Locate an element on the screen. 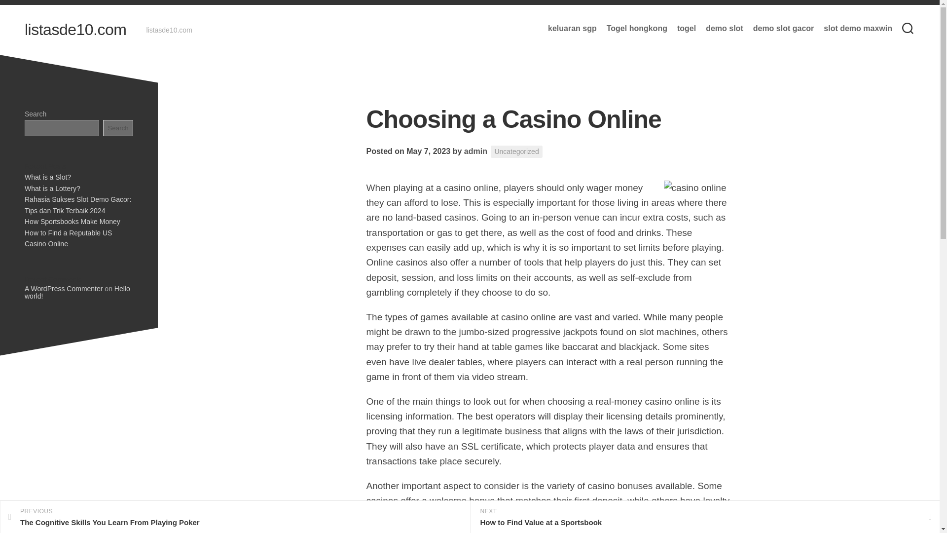 This screenshot has width=947, height=533. How Sportsbooks Make Money is located at coordinates (72, 221).